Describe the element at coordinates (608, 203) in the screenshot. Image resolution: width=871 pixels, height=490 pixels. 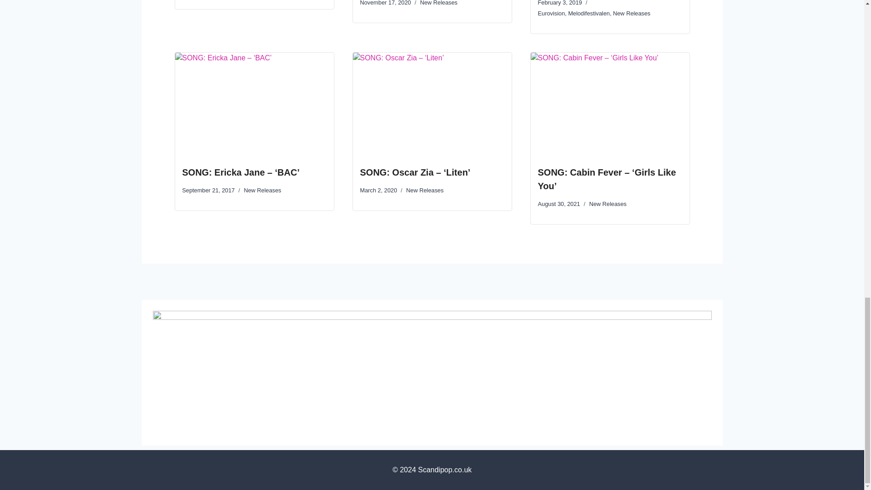
I see `New Releases` at that location.